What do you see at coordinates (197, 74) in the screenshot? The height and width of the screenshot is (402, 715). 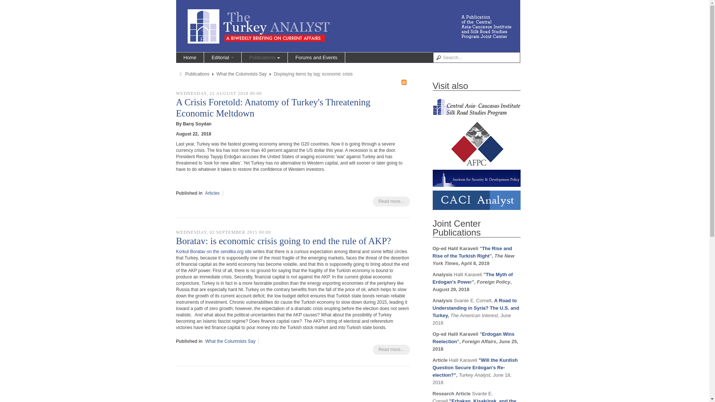 I see `Publications` at bounding box center [197, 74].